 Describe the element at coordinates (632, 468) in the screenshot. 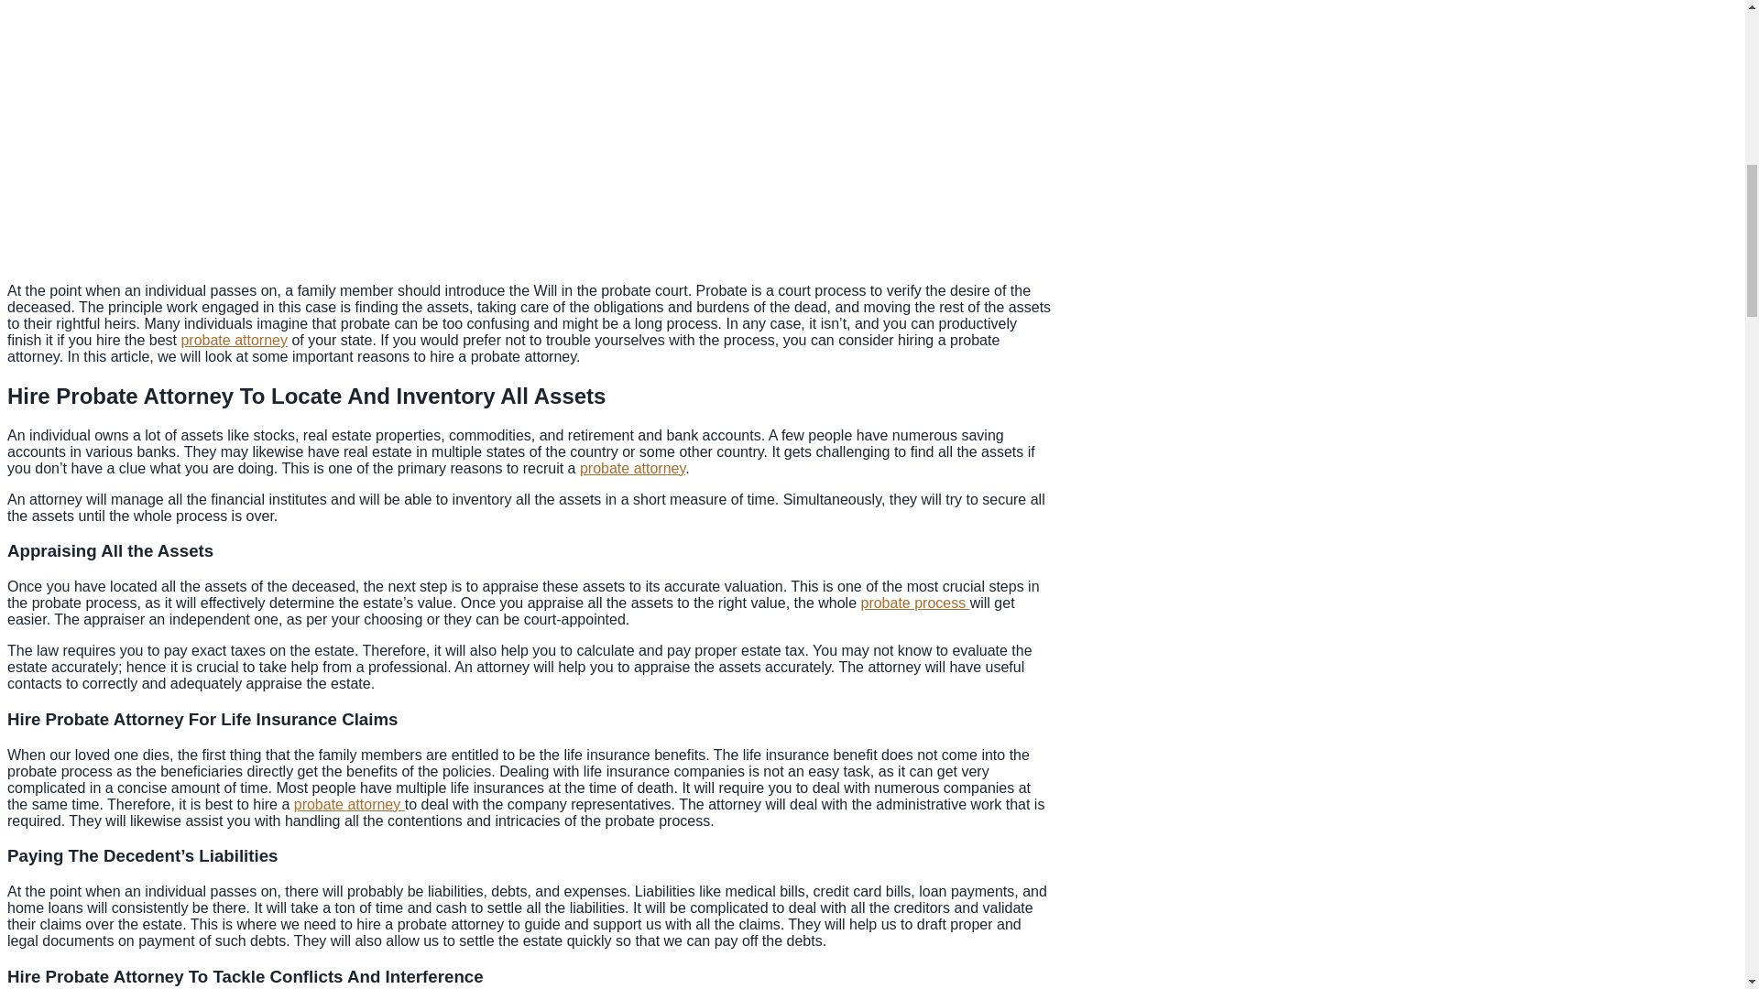

I see `probate attorney` at that location.